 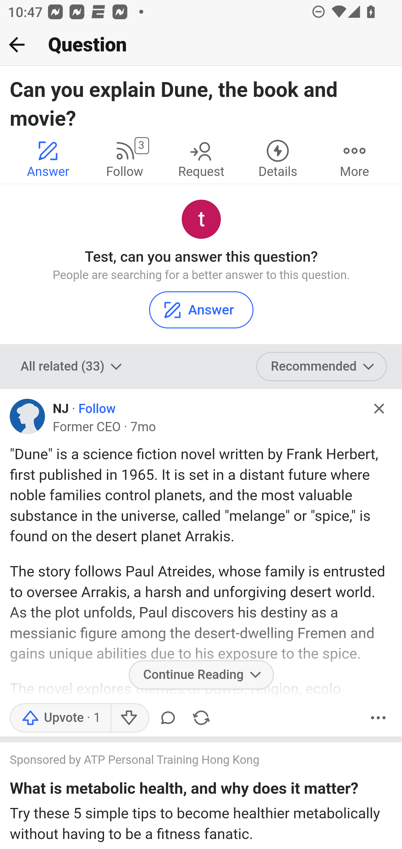 I want to click on Upvote, so click(x=60, y=717).